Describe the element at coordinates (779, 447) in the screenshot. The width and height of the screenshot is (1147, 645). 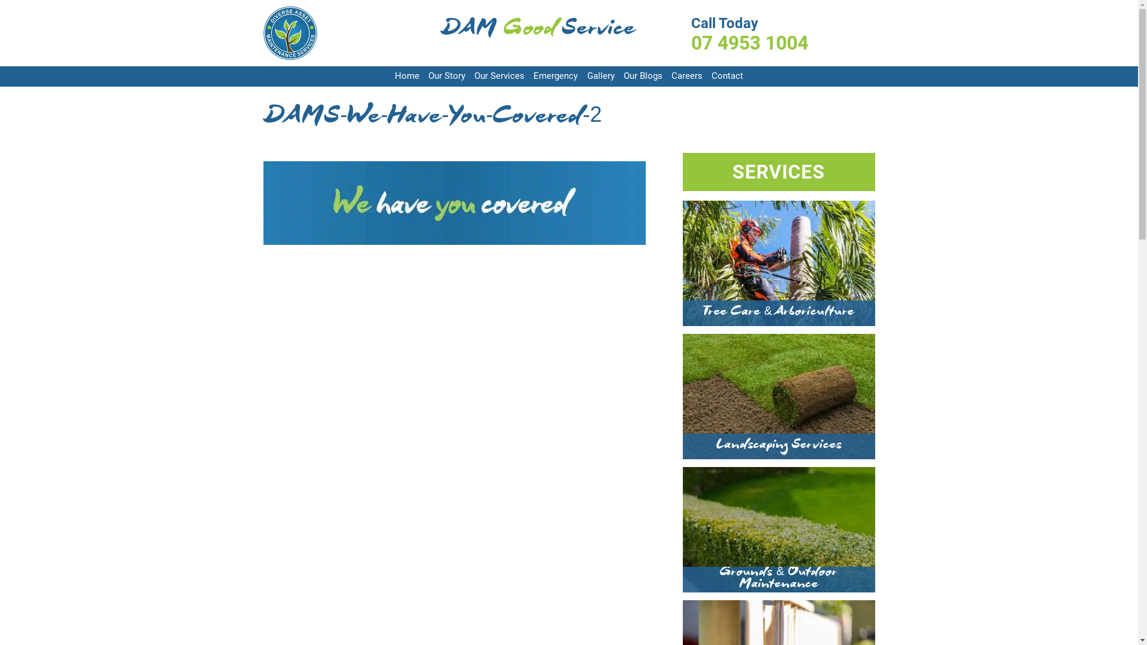
I see `Landscaping Services` at that location.